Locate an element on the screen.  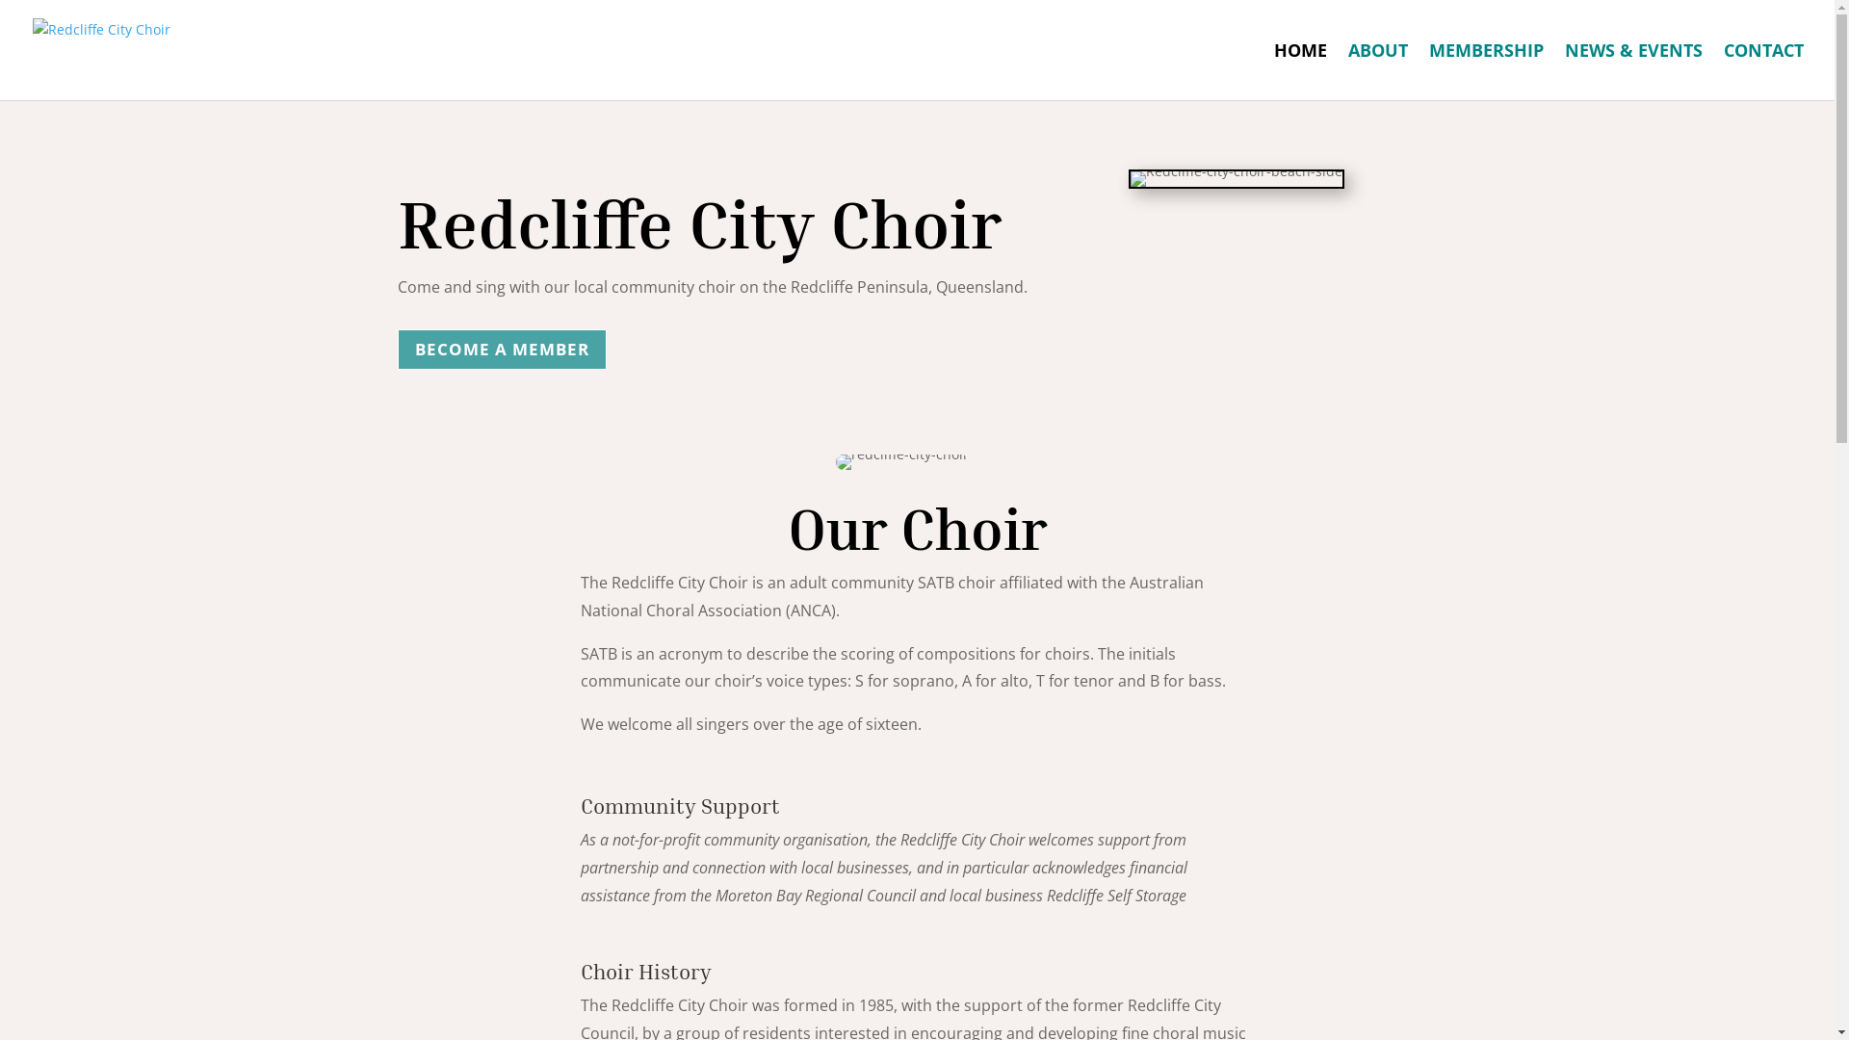
NEWS & EVENTS is located at coordinates (1633, 71).